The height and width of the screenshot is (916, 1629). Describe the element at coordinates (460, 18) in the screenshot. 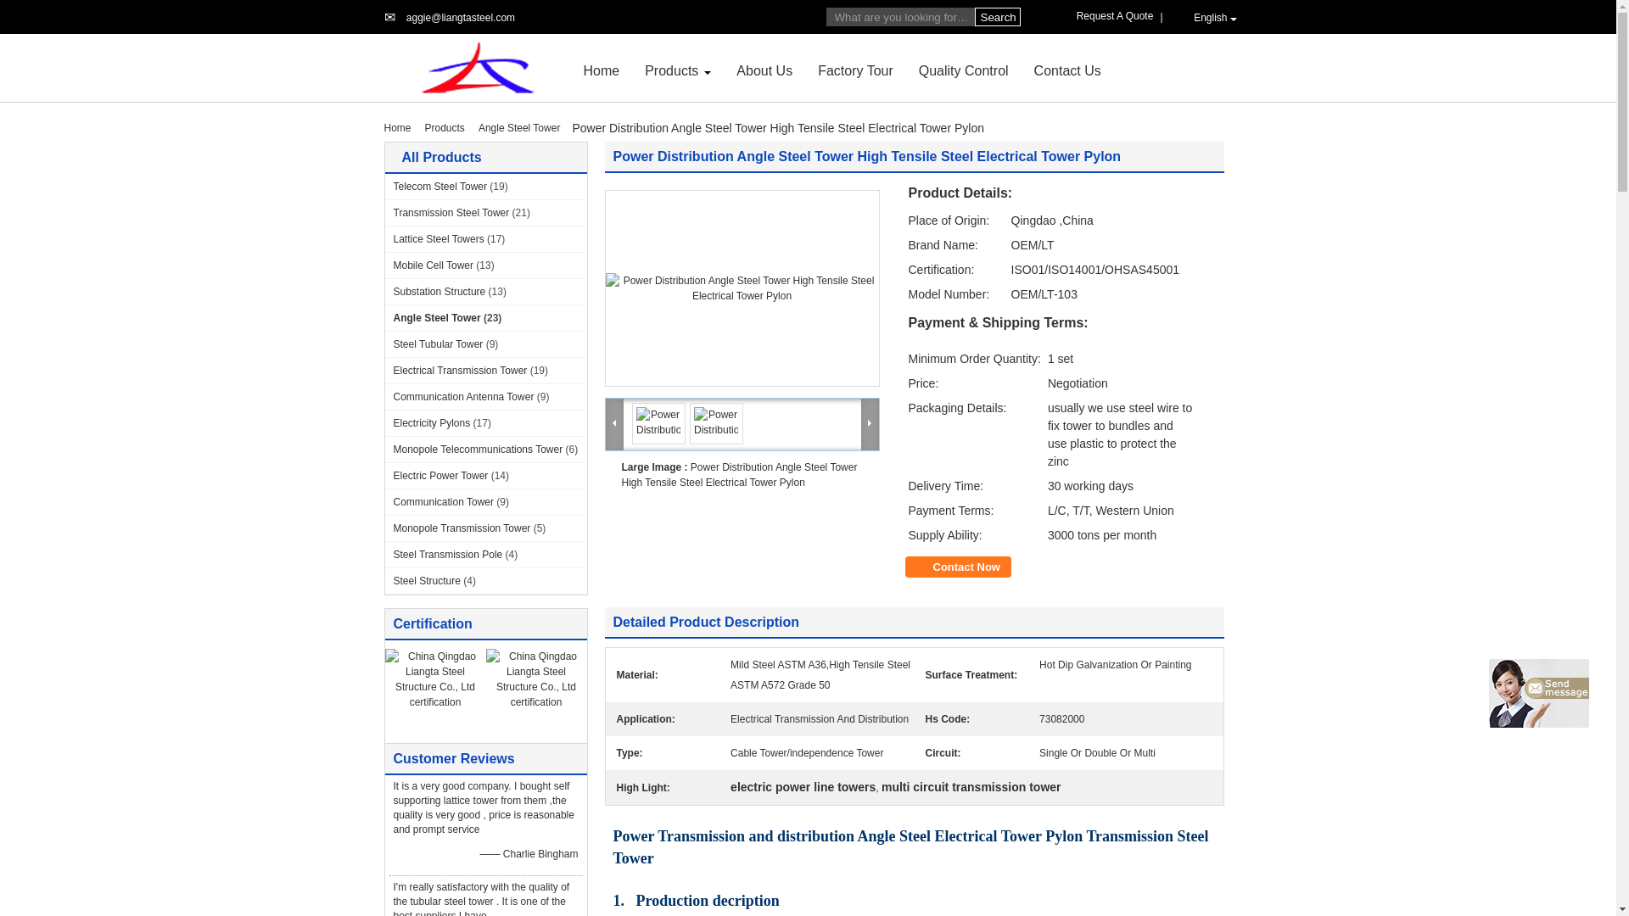

I see `Qingdao Liangta Steel Structure Co., Ltd` at that location.